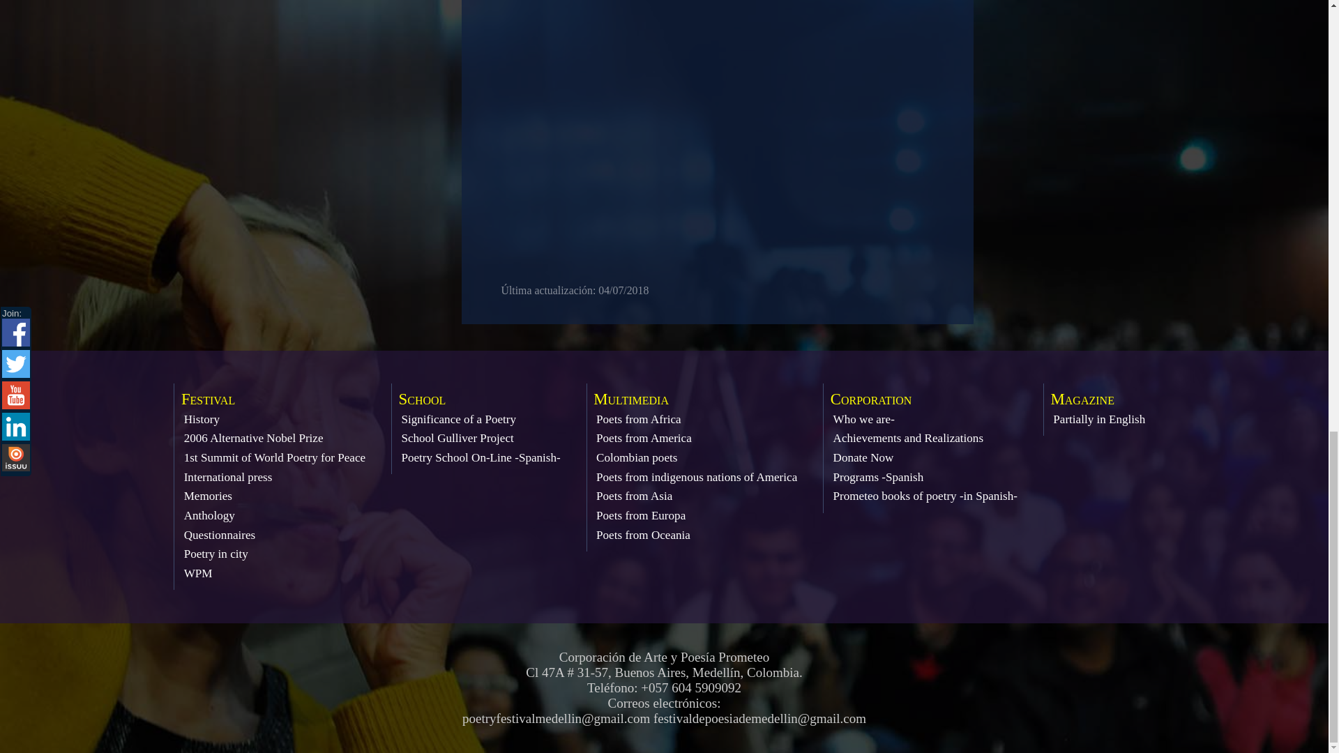 This screenshot has height=753, width=1339. I want to click on 1st Summit of World Poetry for Peace, so click(275, 457).